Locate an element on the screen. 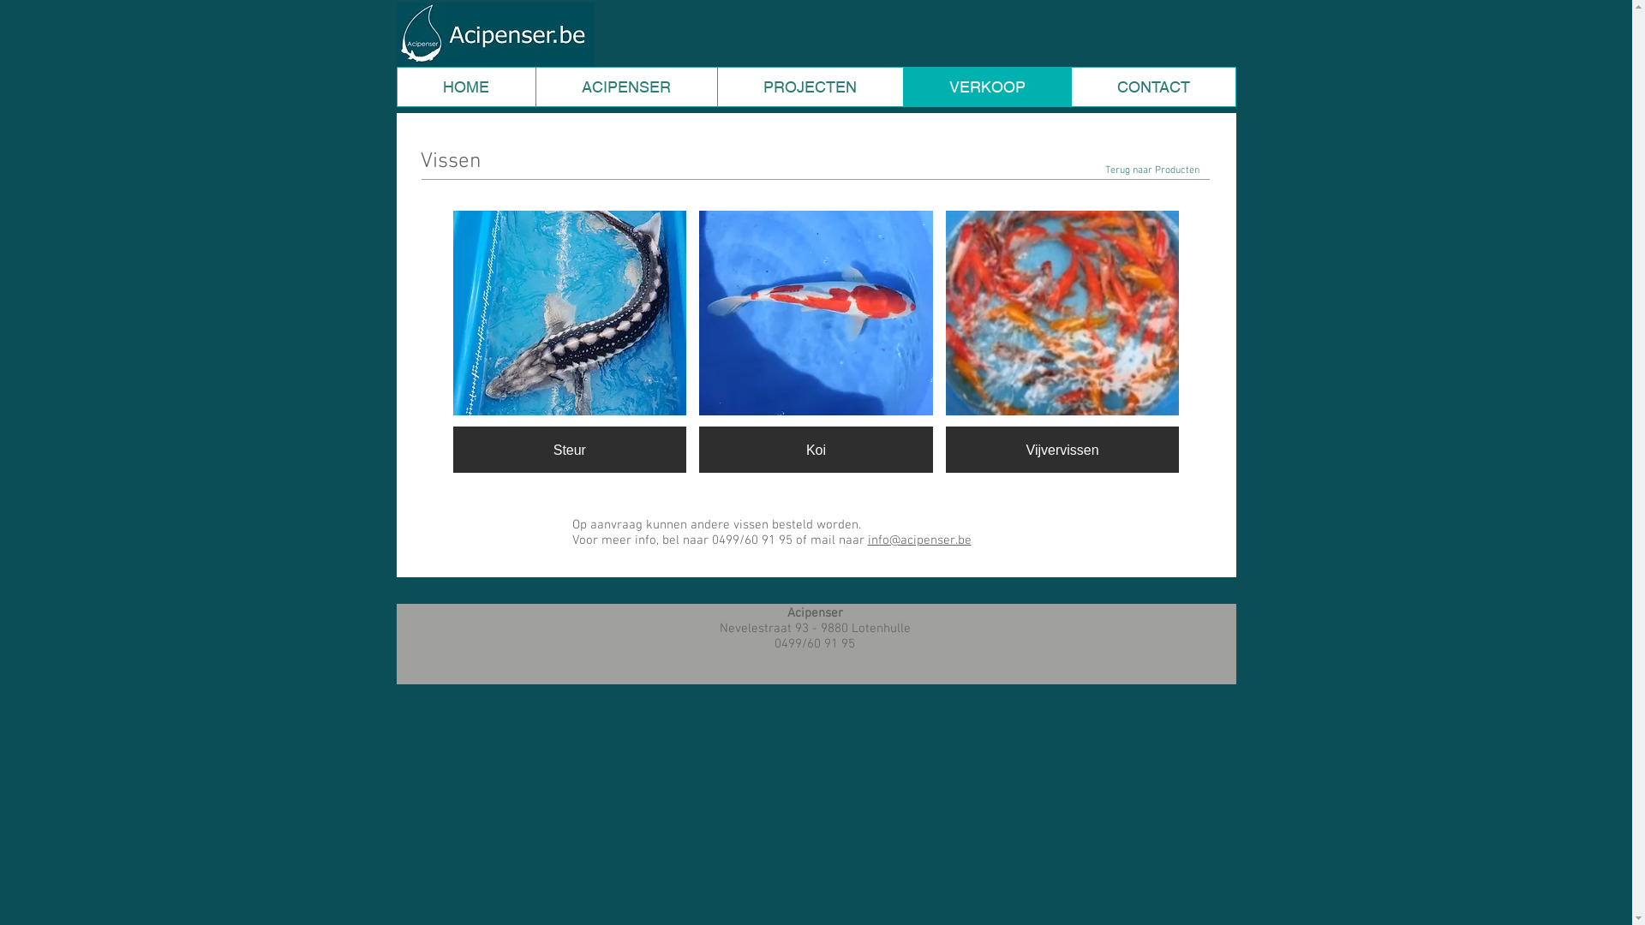  ACIPENSER is located at coordinates (625, 87).